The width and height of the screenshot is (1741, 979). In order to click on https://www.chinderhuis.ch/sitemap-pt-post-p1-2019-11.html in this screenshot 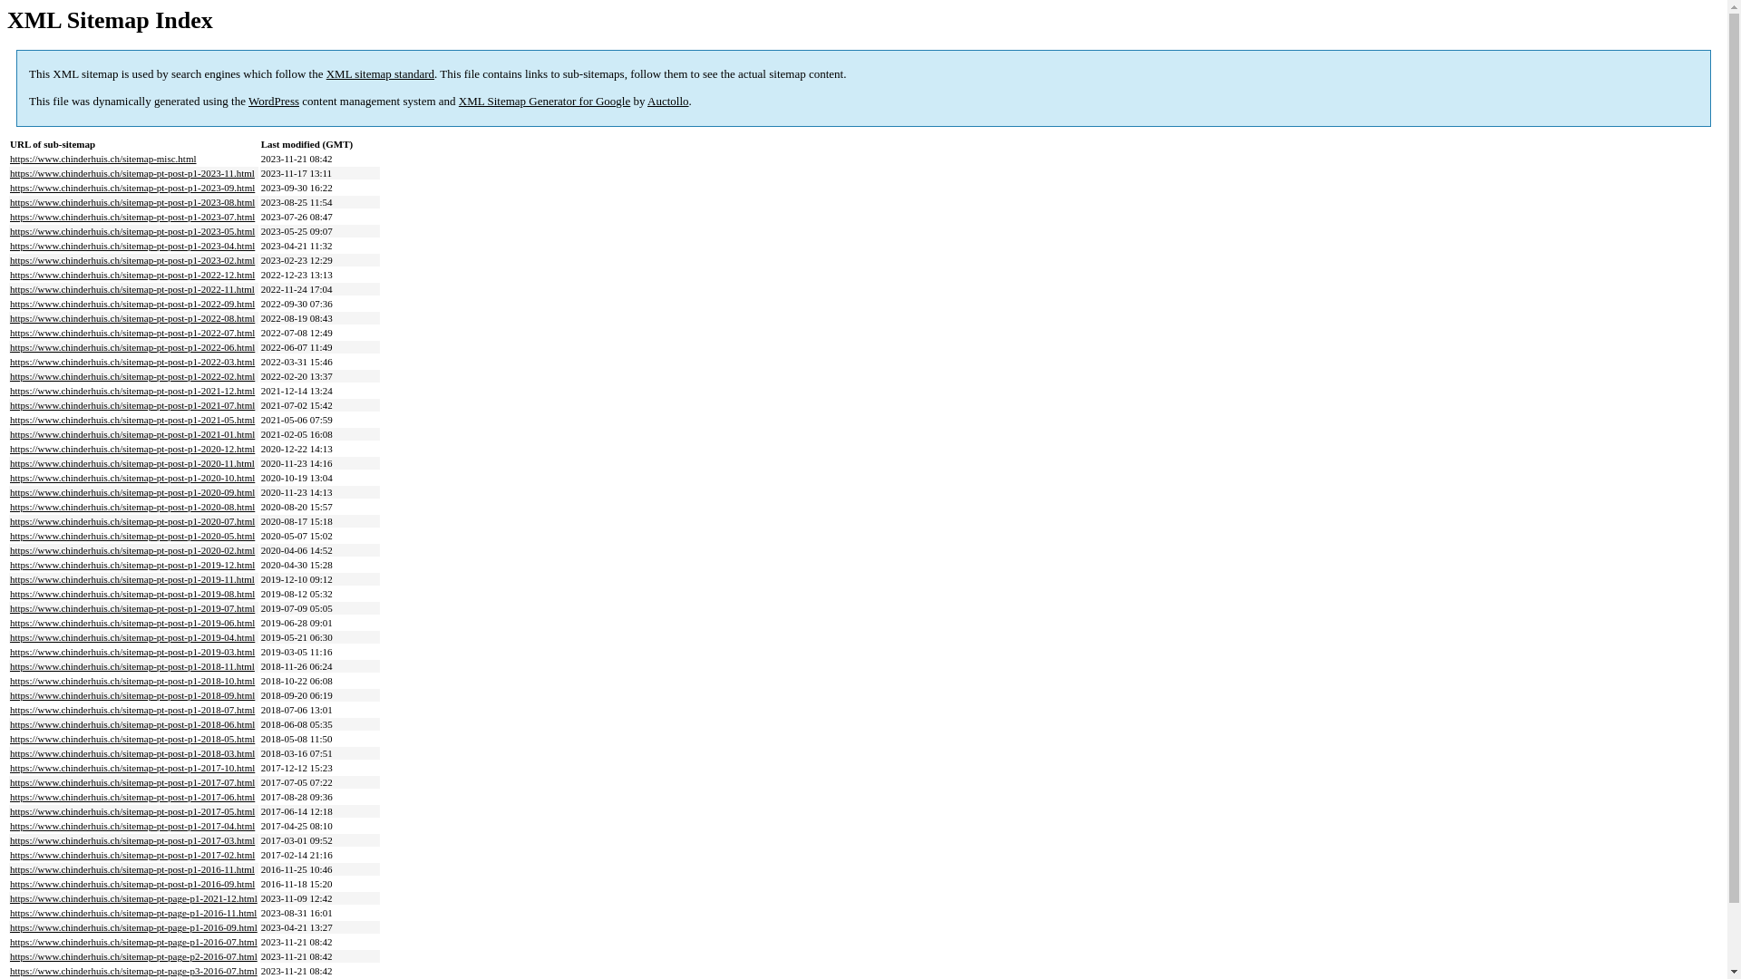, I will do `click(132, 579)`.